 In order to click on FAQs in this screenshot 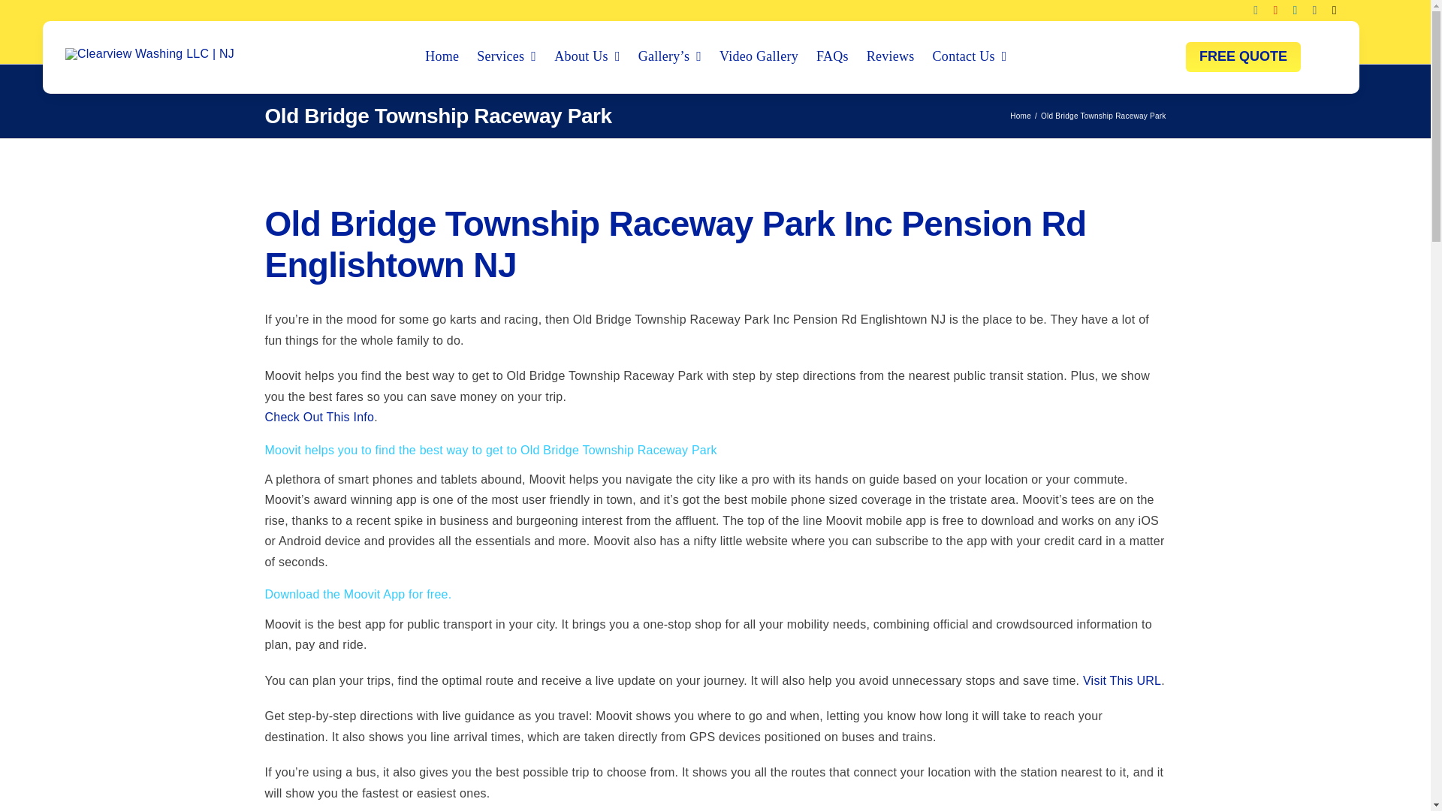, I will do `click(832, 57)`.